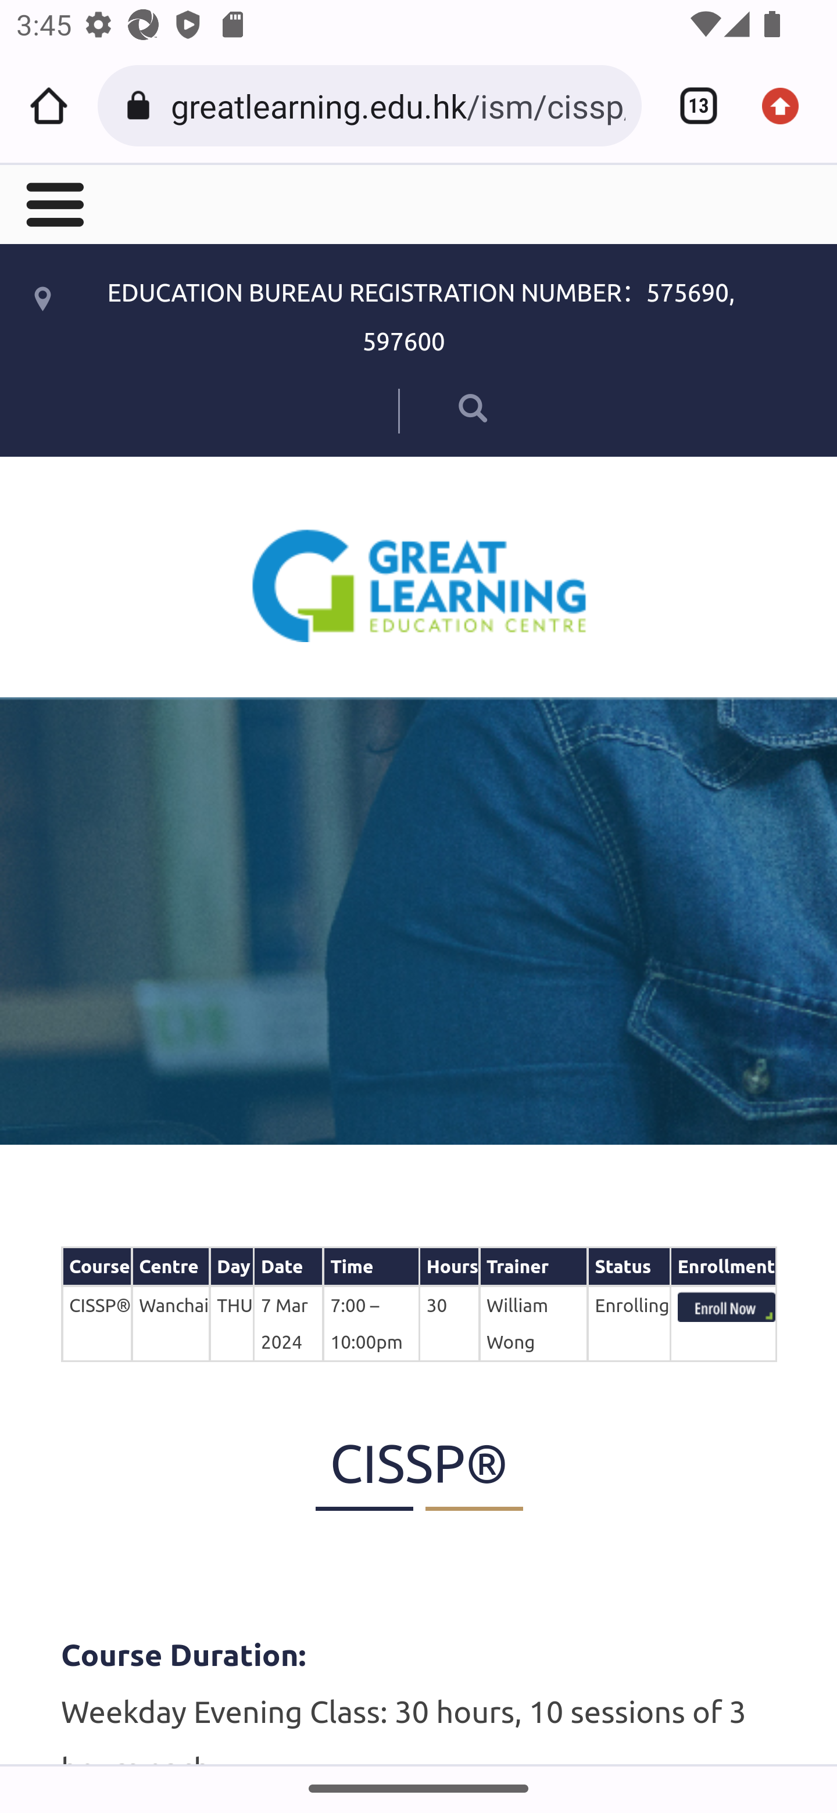  I want to click on index, so click(726, 1307).